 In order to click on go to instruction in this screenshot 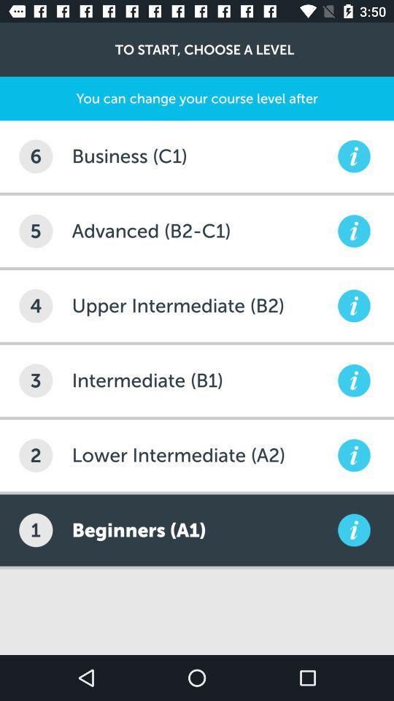, I will do `click(354, 530)`.